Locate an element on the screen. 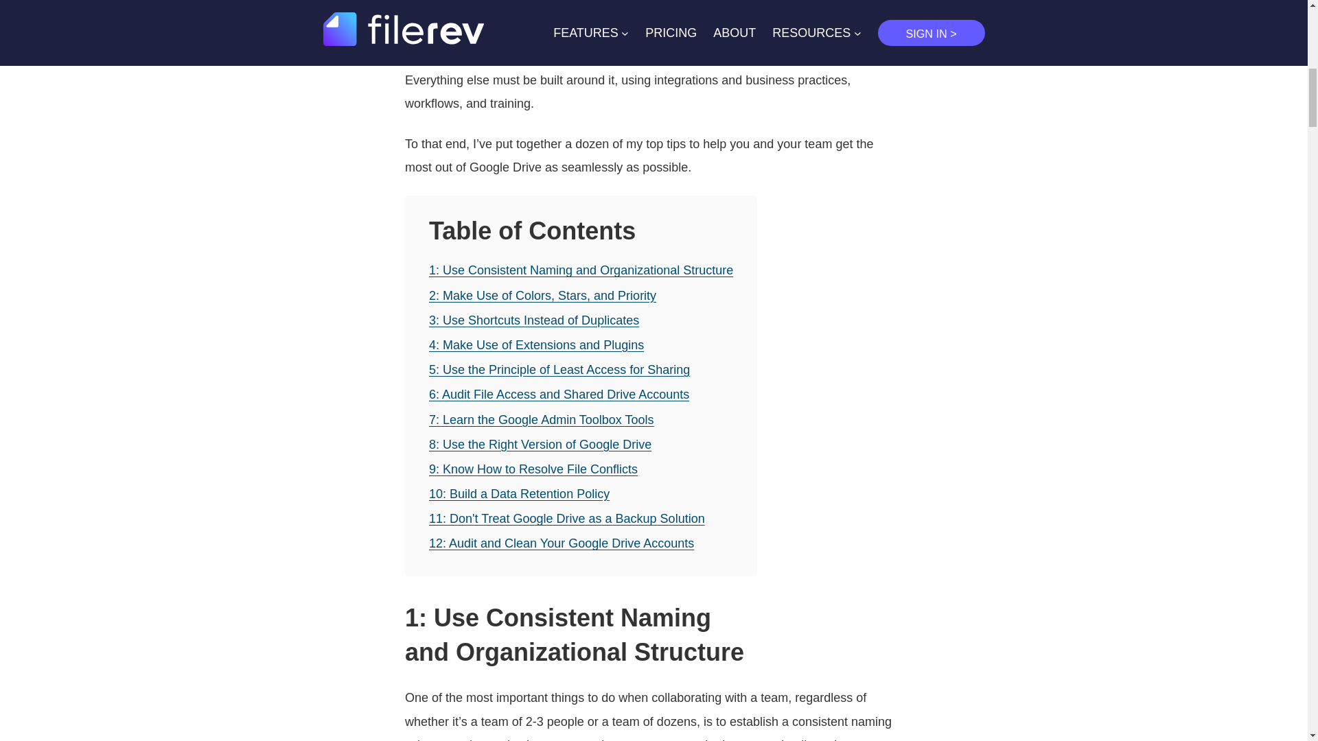  6: Audit File Access and Shared Drive Accounts is located at coordinates (559, 394).